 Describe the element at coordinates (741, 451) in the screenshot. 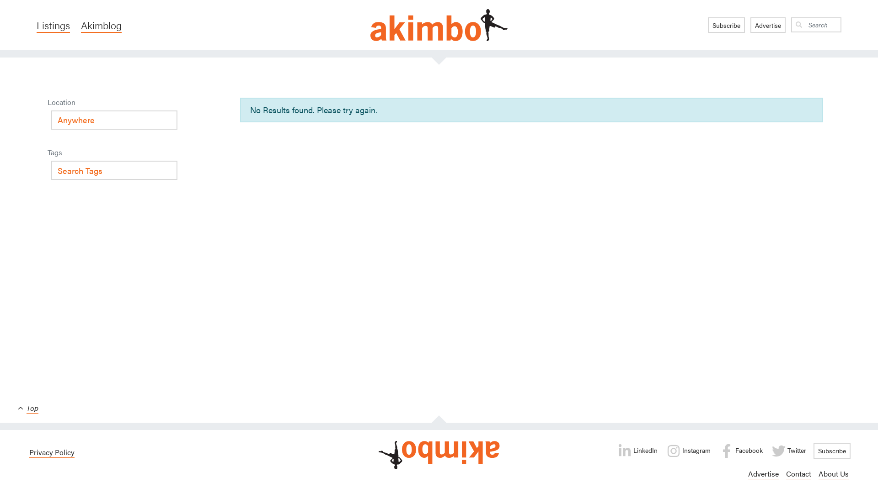

I see `Facebook` at that location.